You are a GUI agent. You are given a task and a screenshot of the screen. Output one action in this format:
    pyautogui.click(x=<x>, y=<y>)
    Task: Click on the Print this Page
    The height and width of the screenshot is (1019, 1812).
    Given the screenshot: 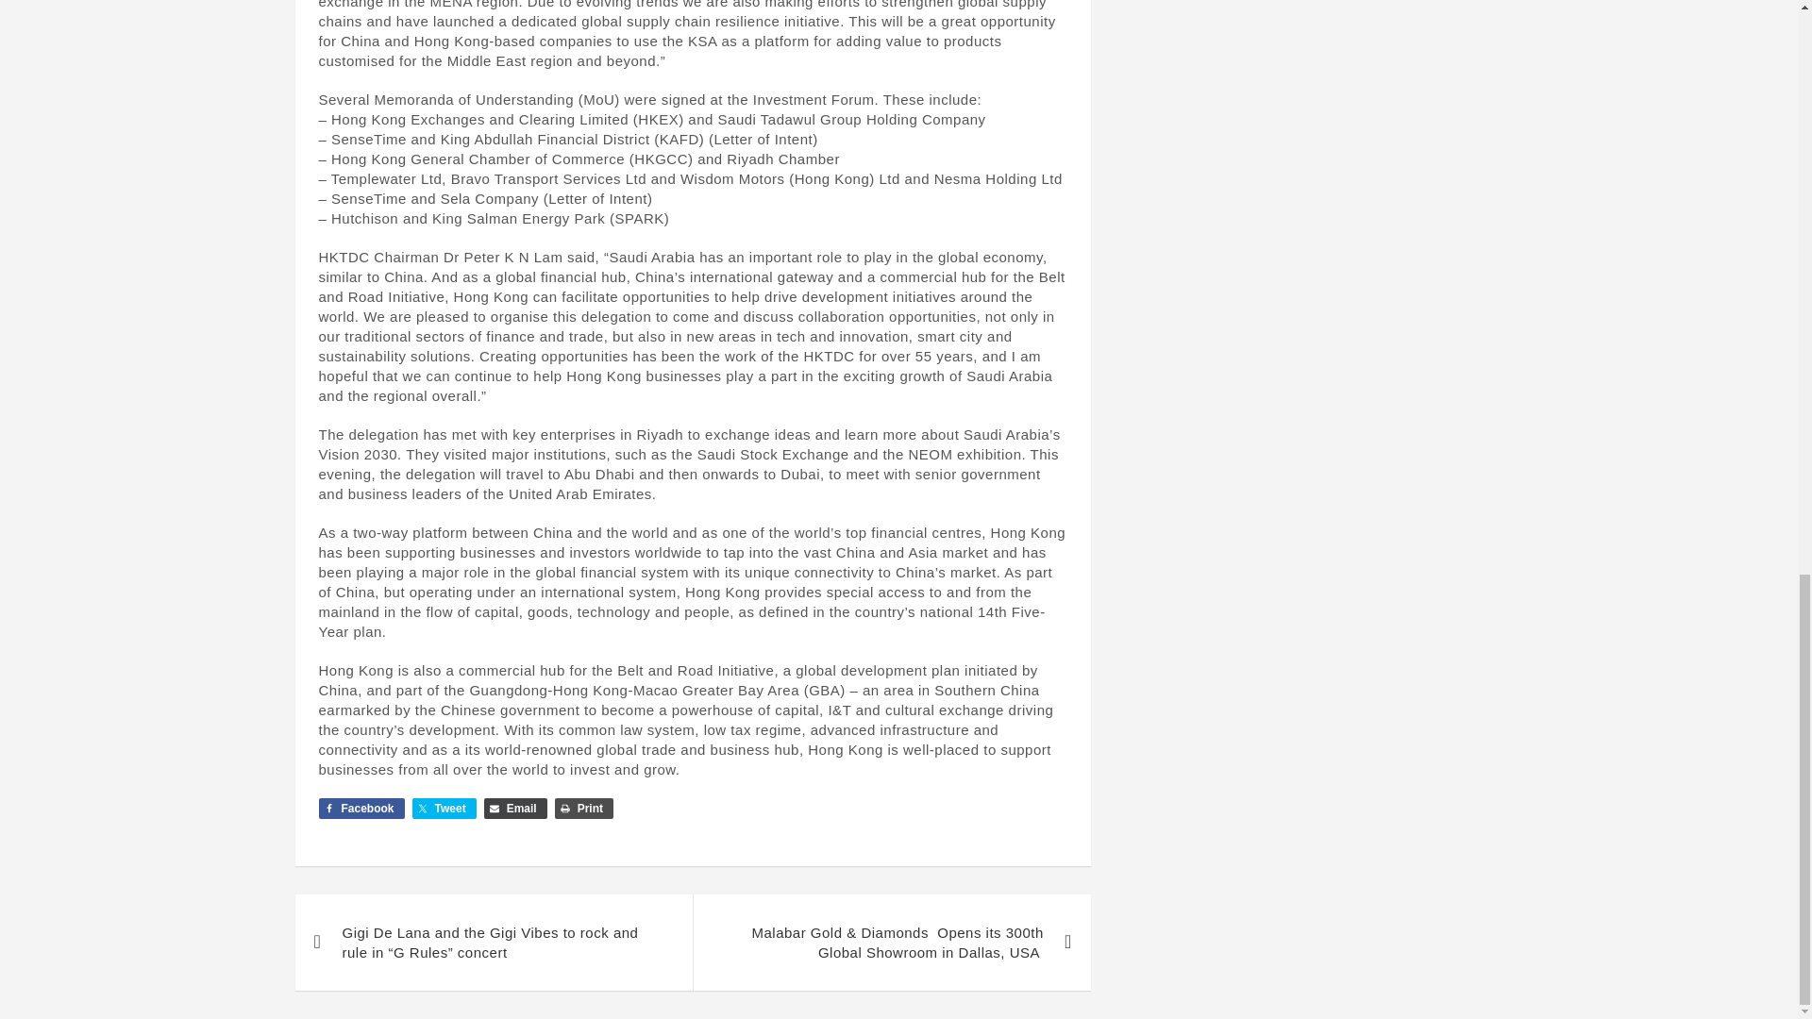 What is the action you would take?
    pyautogui.click(x=583, y=808)
    